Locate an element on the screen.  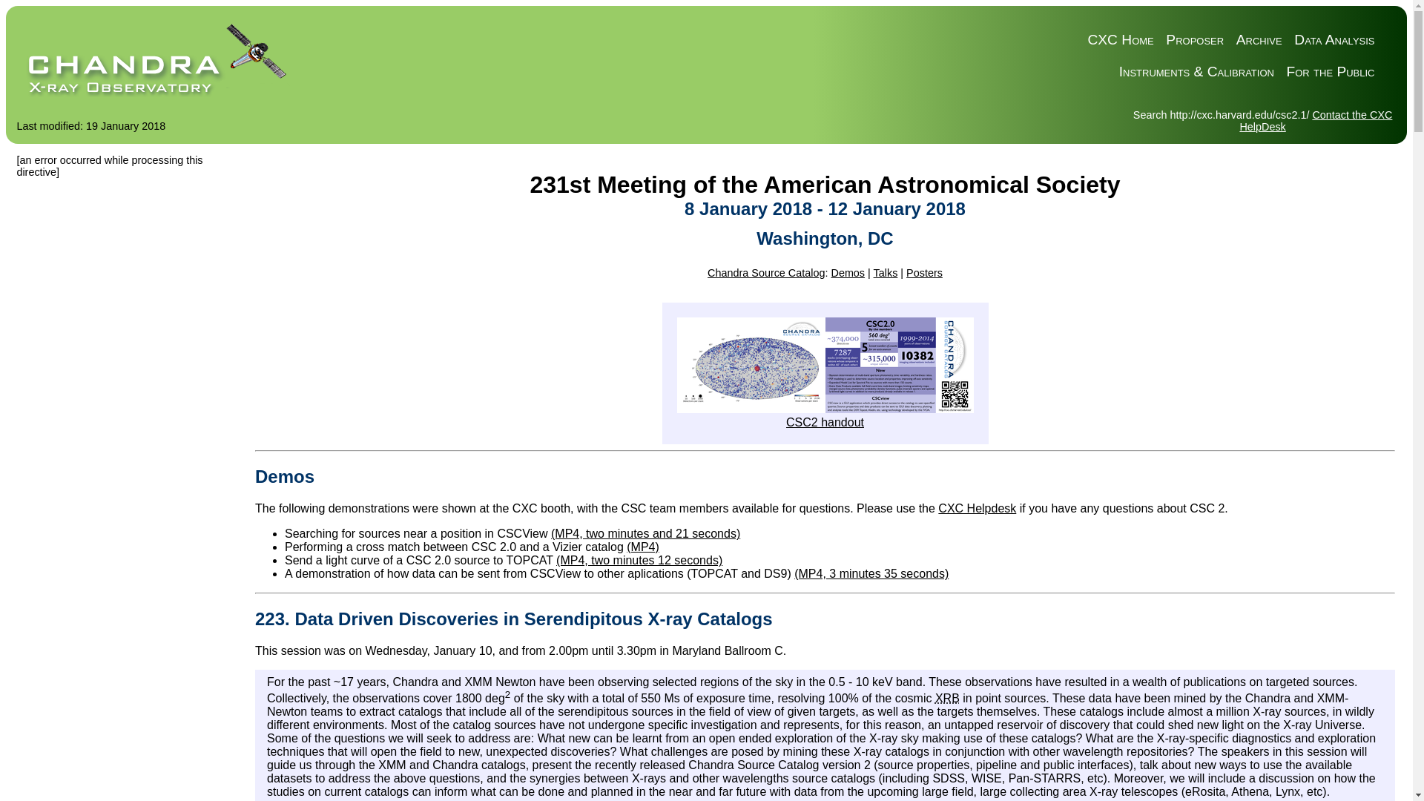
Demos is located at coordinates (847, 272).